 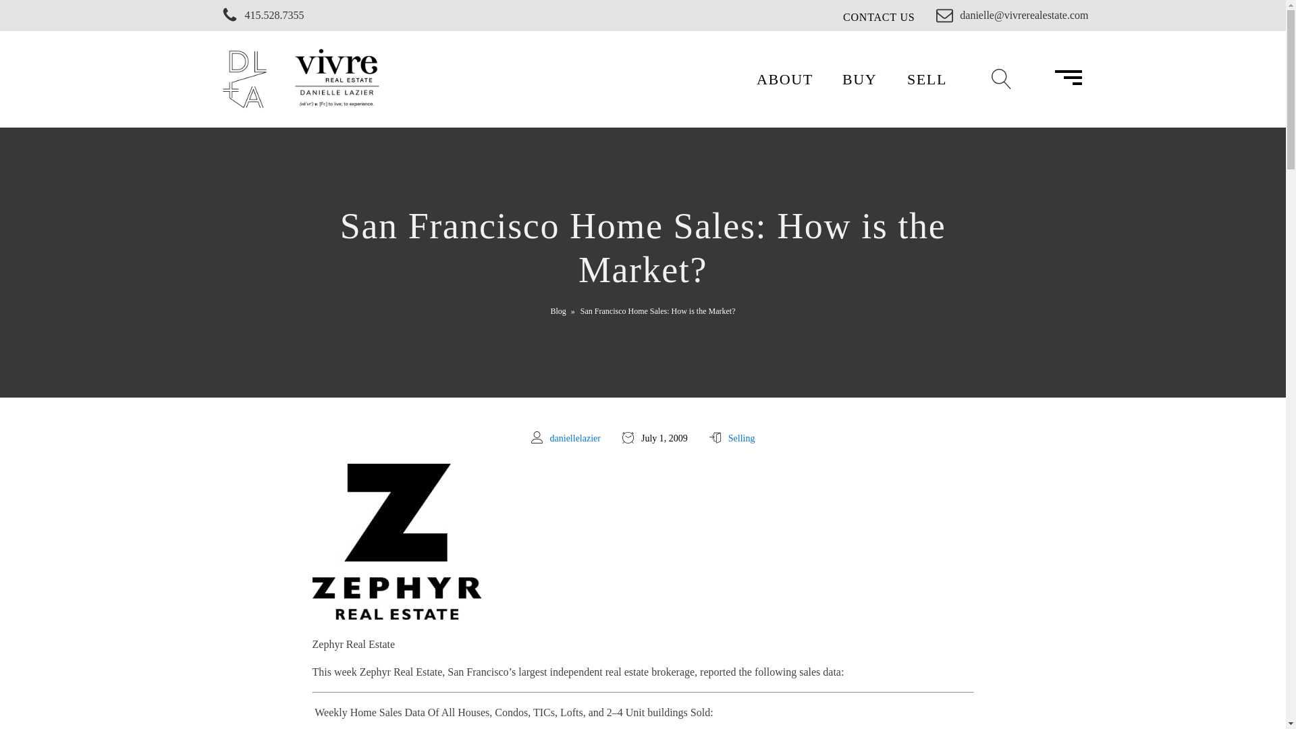 I want to click on CONTACT US, so click(x=879, y=17).